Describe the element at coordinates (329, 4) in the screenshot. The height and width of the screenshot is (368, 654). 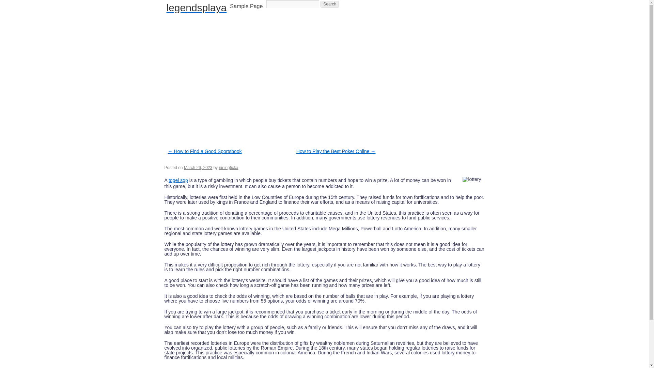
I see `Search` at that location.